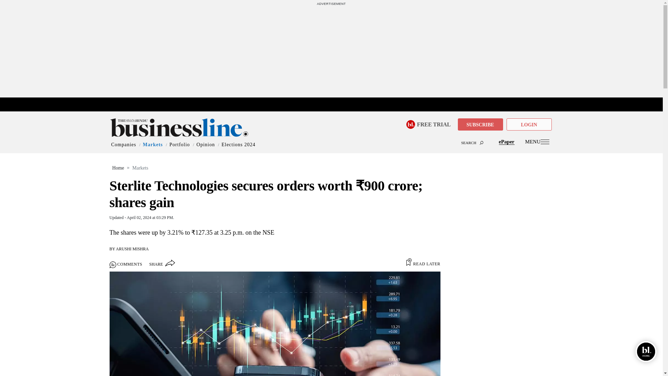 This screenshot has width=668, height=376. What do you see at coordinates (431, 123) in the screenshot?
I see `FREE TRIAL` at bounding box center [431, 123].